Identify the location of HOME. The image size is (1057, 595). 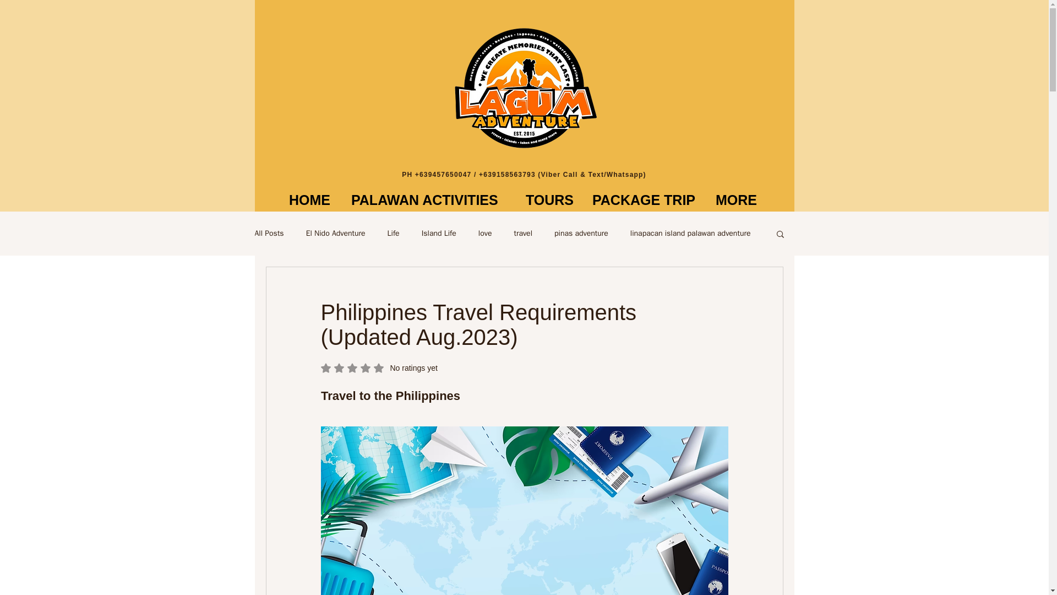
(311, 200).